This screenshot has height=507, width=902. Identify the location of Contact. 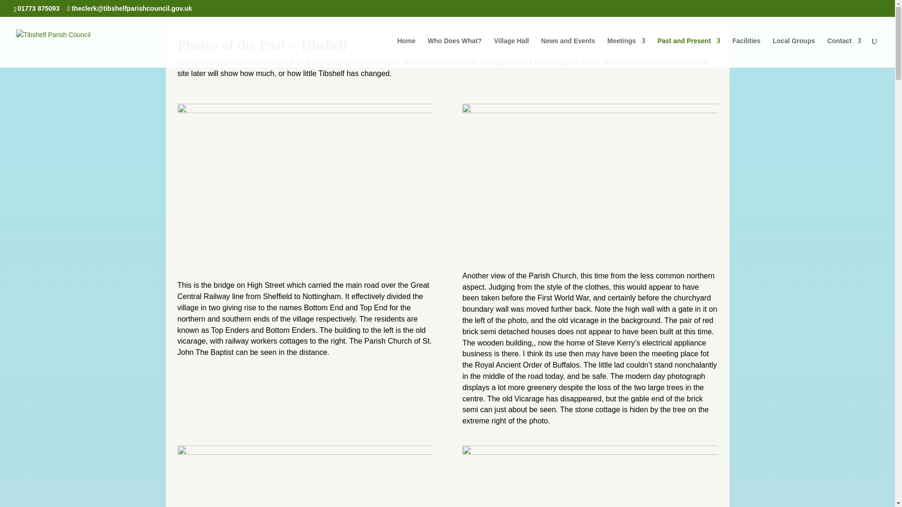
(844, 52).